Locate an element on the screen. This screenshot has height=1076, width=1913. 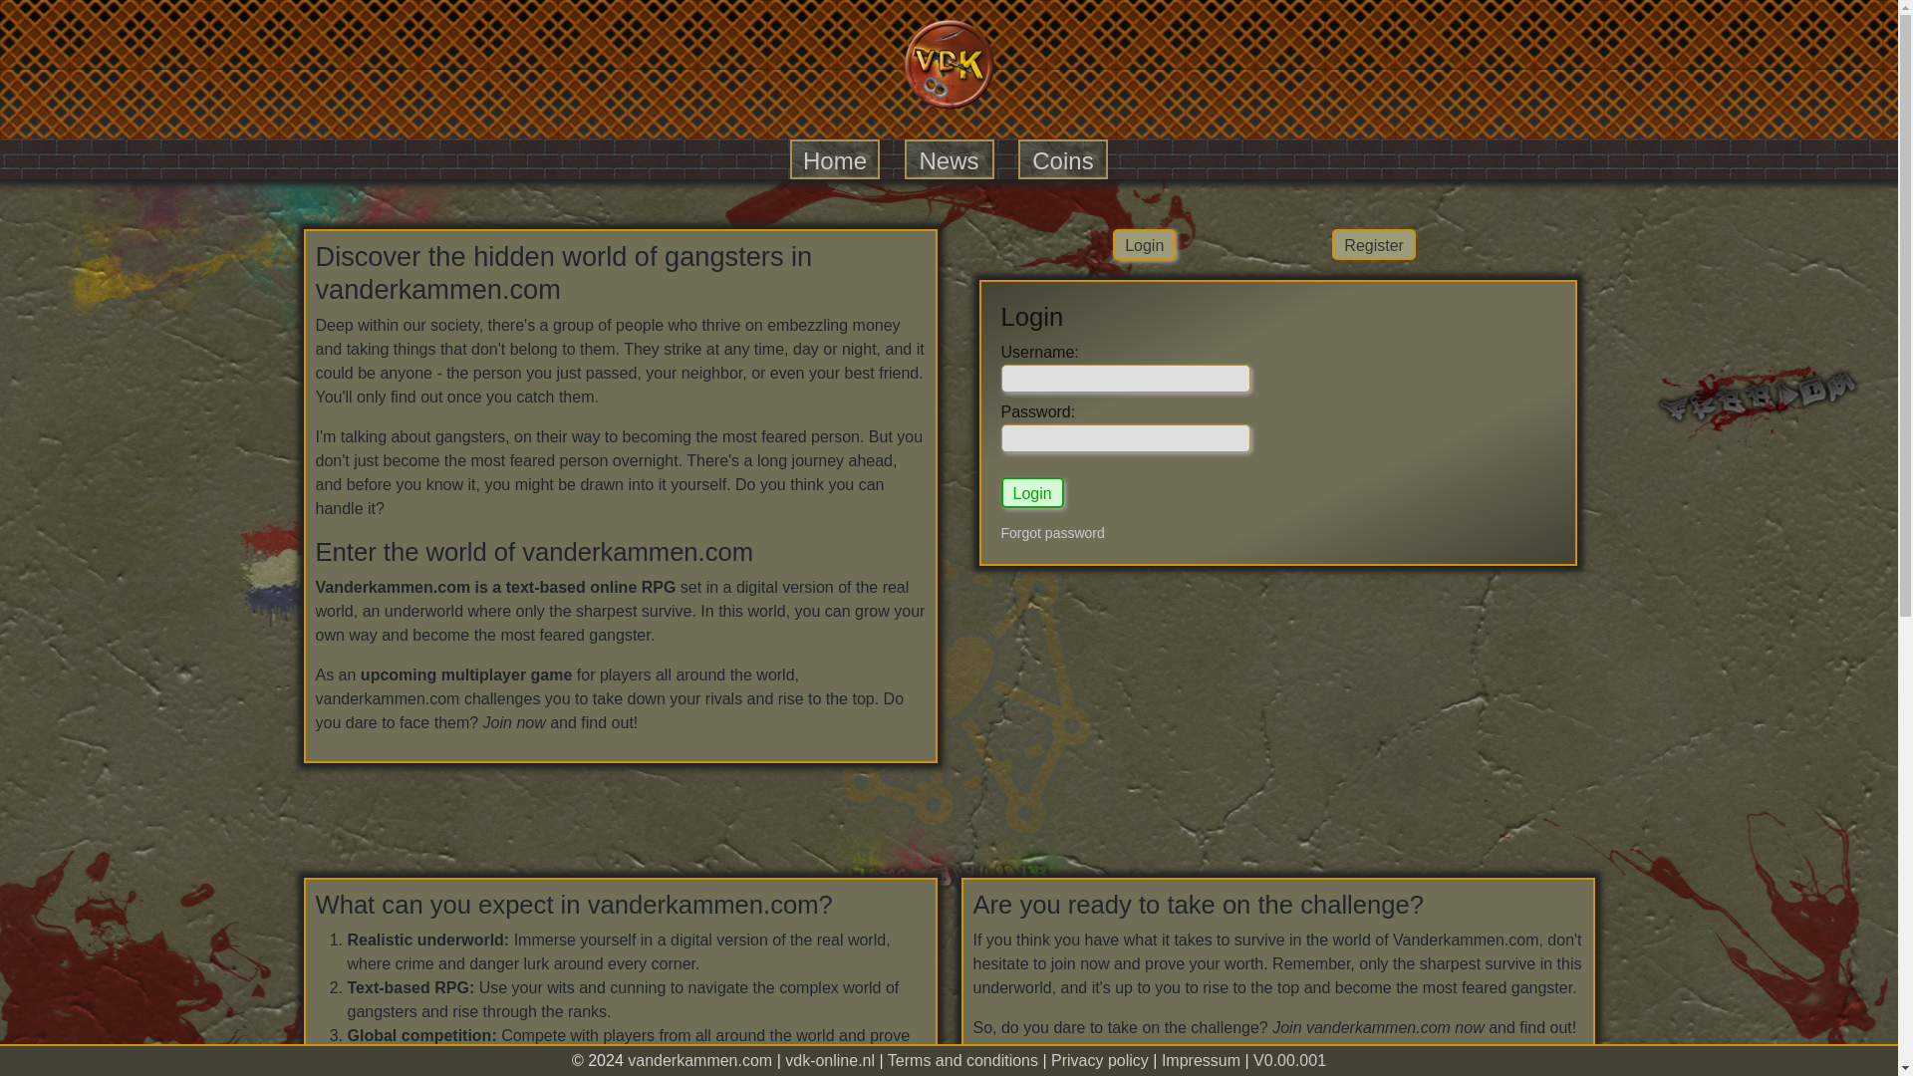
Login is located at coordinates (1032, 492).